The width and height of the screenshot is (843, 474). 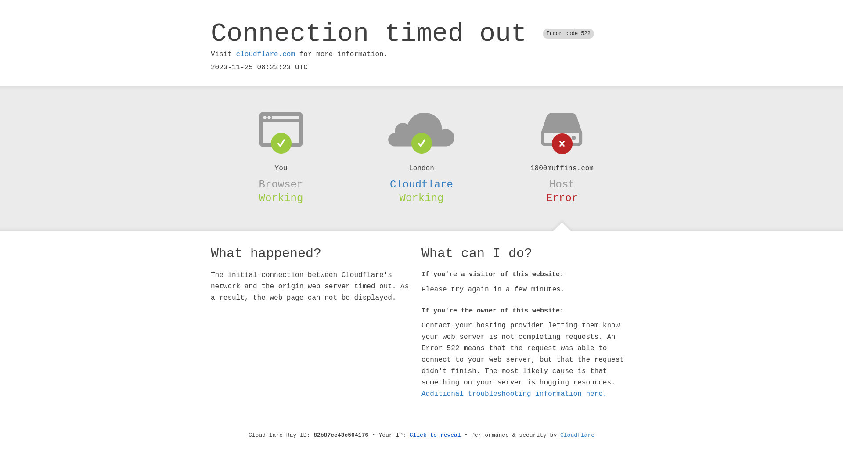 What do you see at coordinates (577, 435) in the screenshot?
I see `Cloudflare` at bounding box center [577, 435].